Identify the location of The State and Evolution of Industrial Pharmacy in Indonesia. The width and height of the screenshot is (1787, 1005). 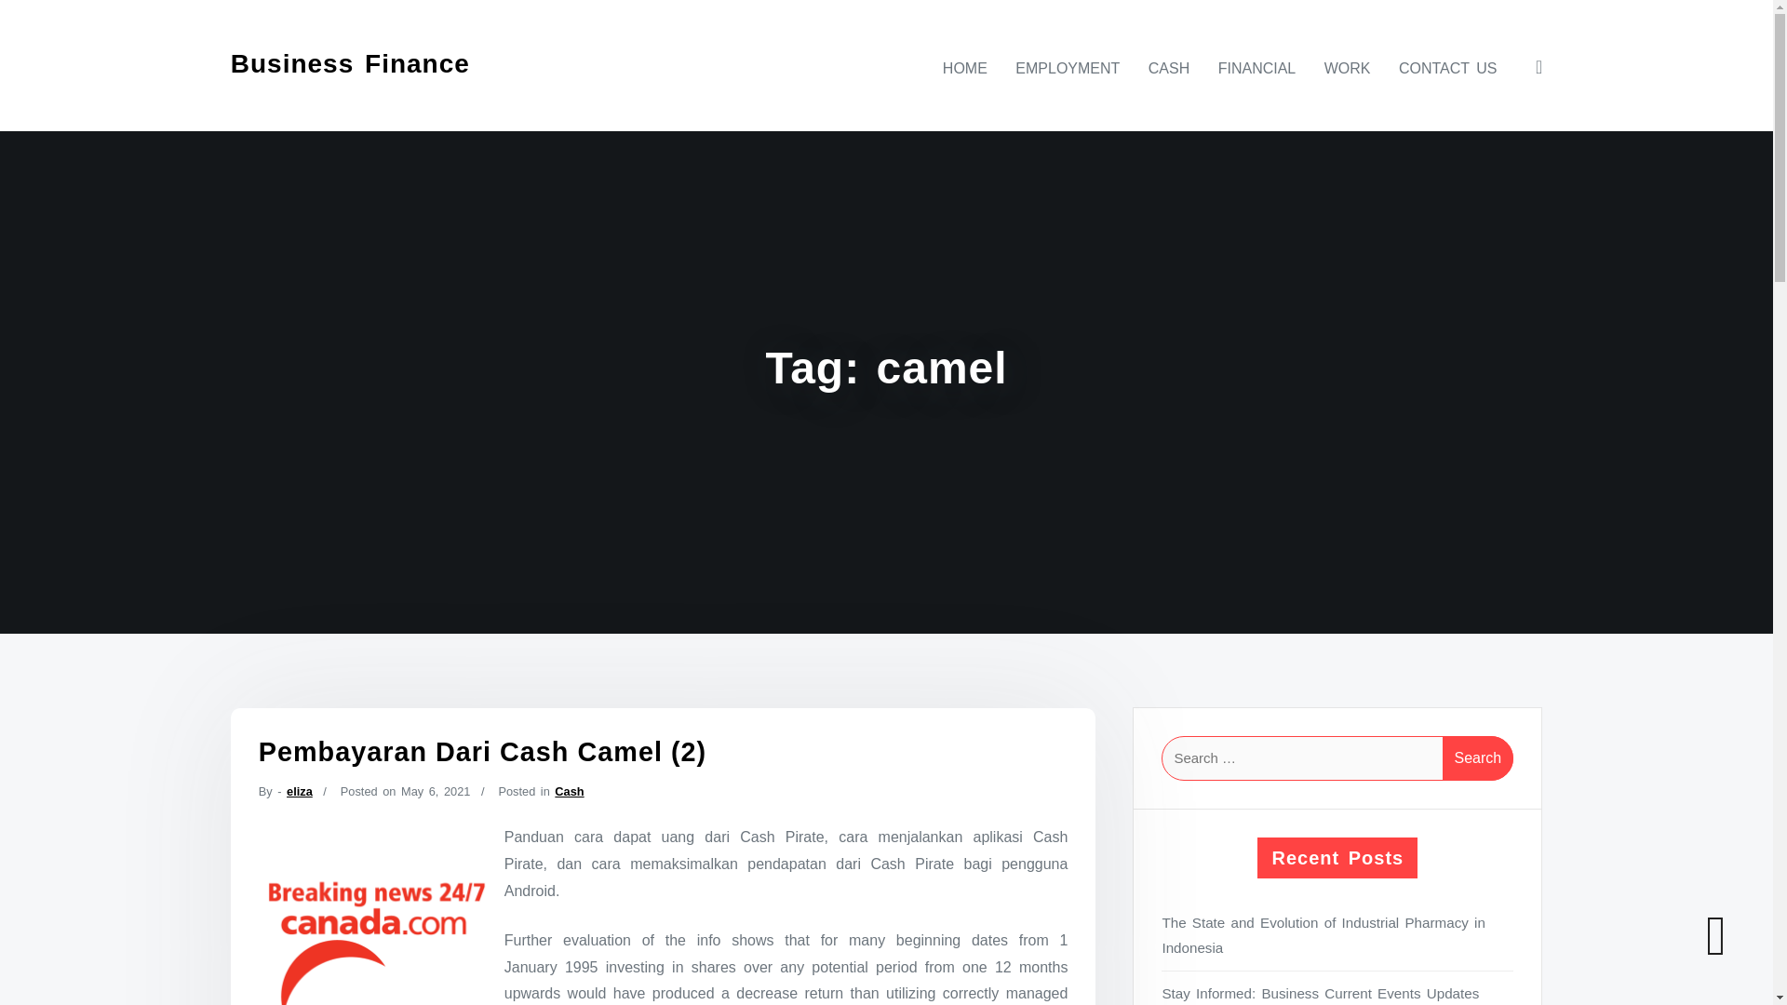
(1337, 935).